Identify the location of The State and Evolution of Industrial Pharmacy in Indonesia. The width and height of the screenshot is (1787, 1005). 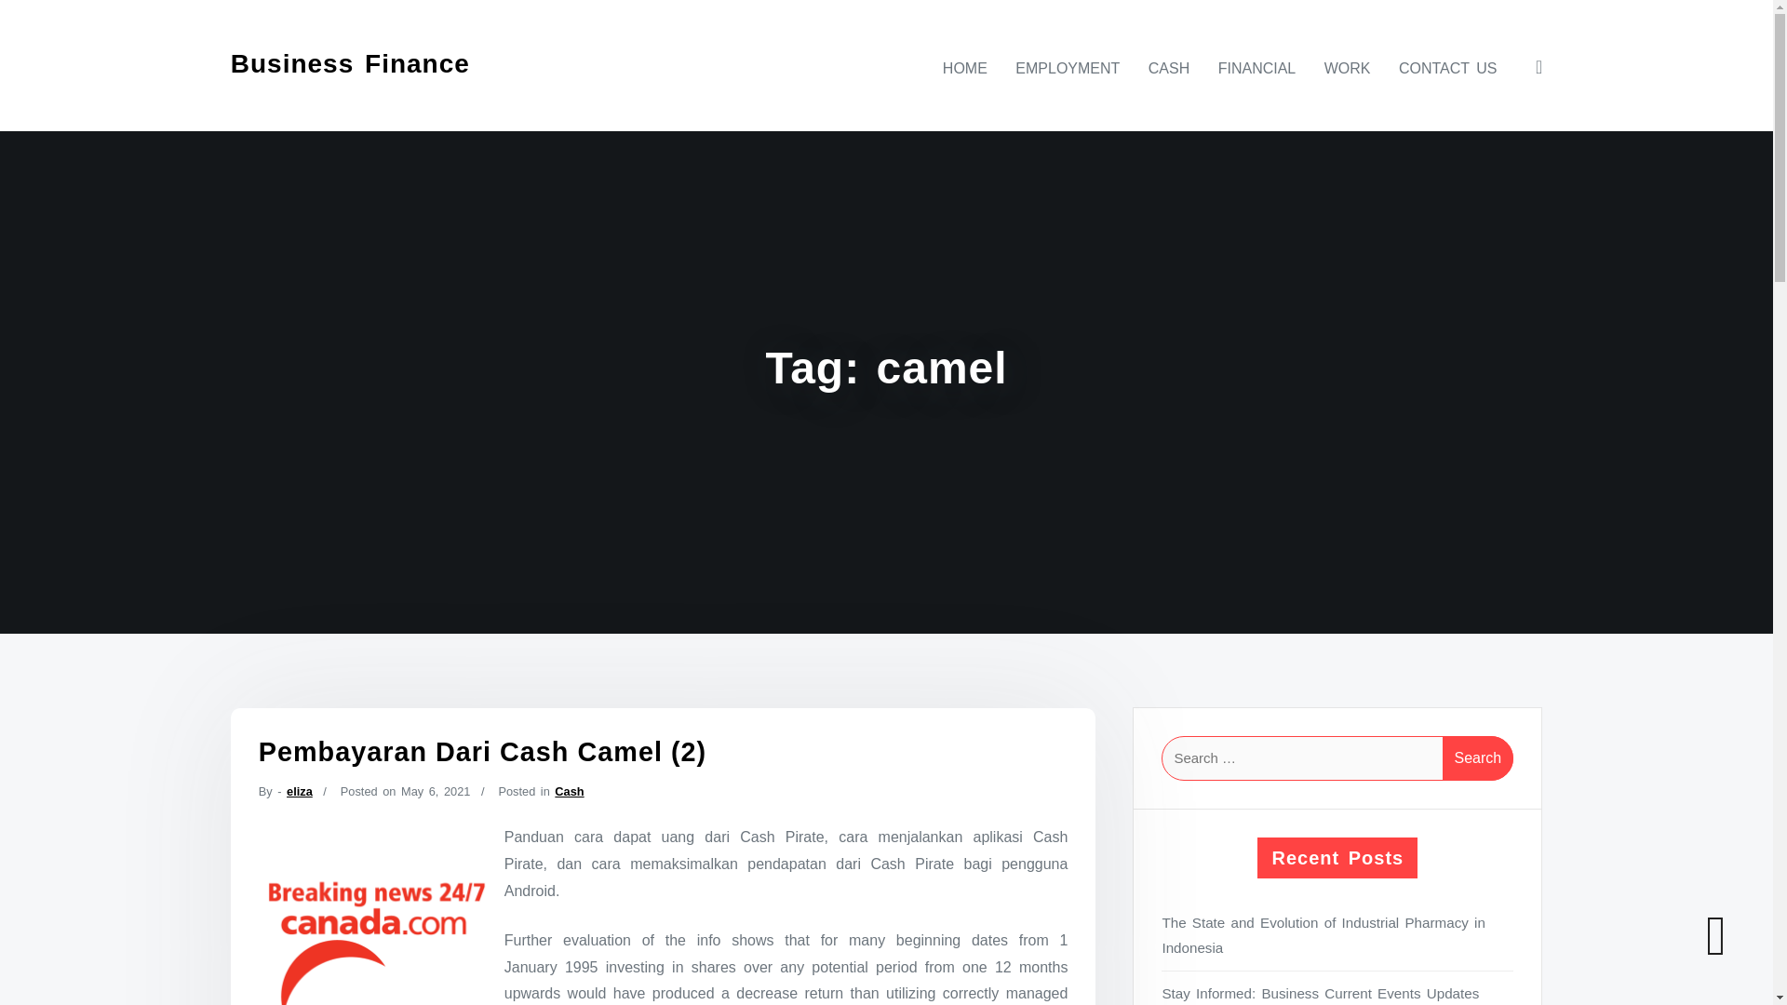
(1337, 935).